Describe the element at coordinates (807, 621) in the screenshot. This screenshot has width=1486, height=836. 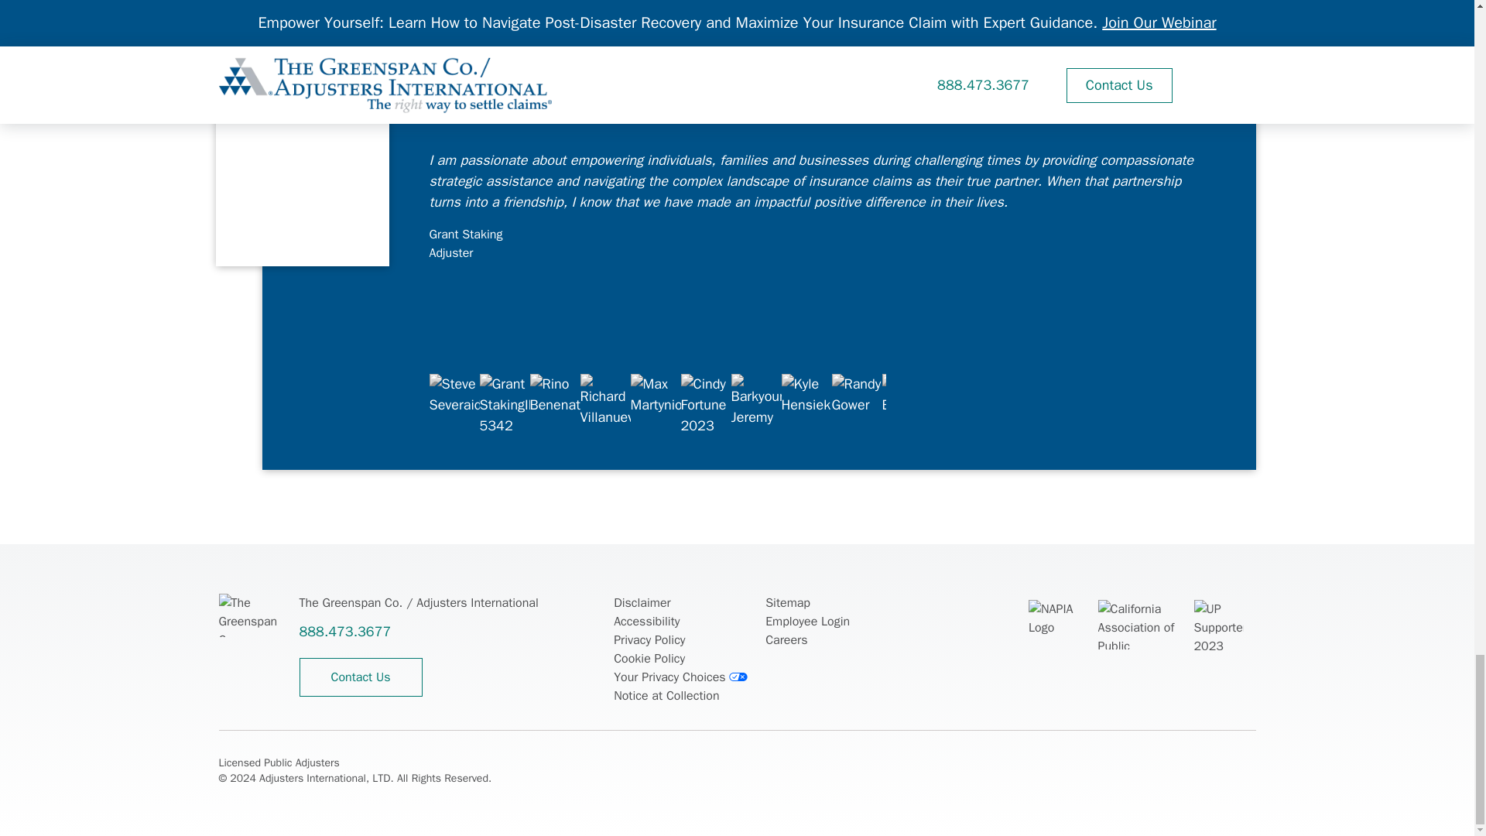
I see `Employee Login` at that location.